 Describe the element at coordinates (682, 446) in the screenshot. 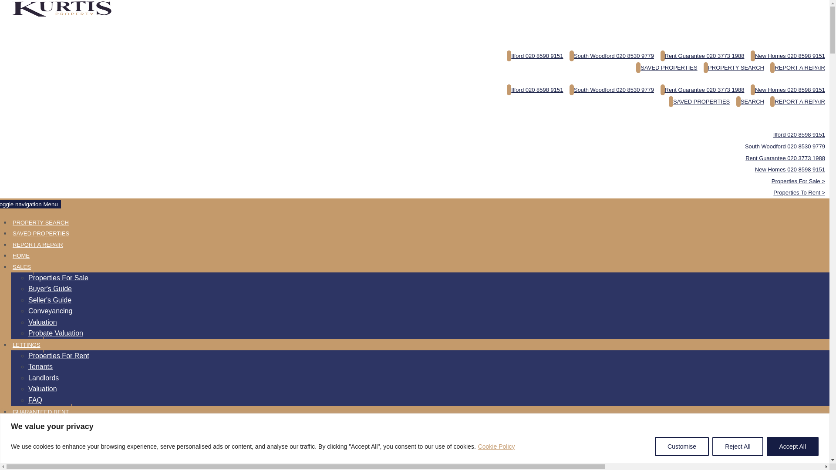

I see `Customise` at that location.